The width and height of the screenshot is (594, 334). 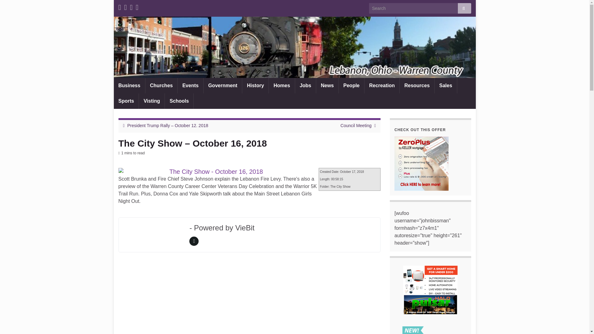 I want to click on Events, so click(x=190, y=85).